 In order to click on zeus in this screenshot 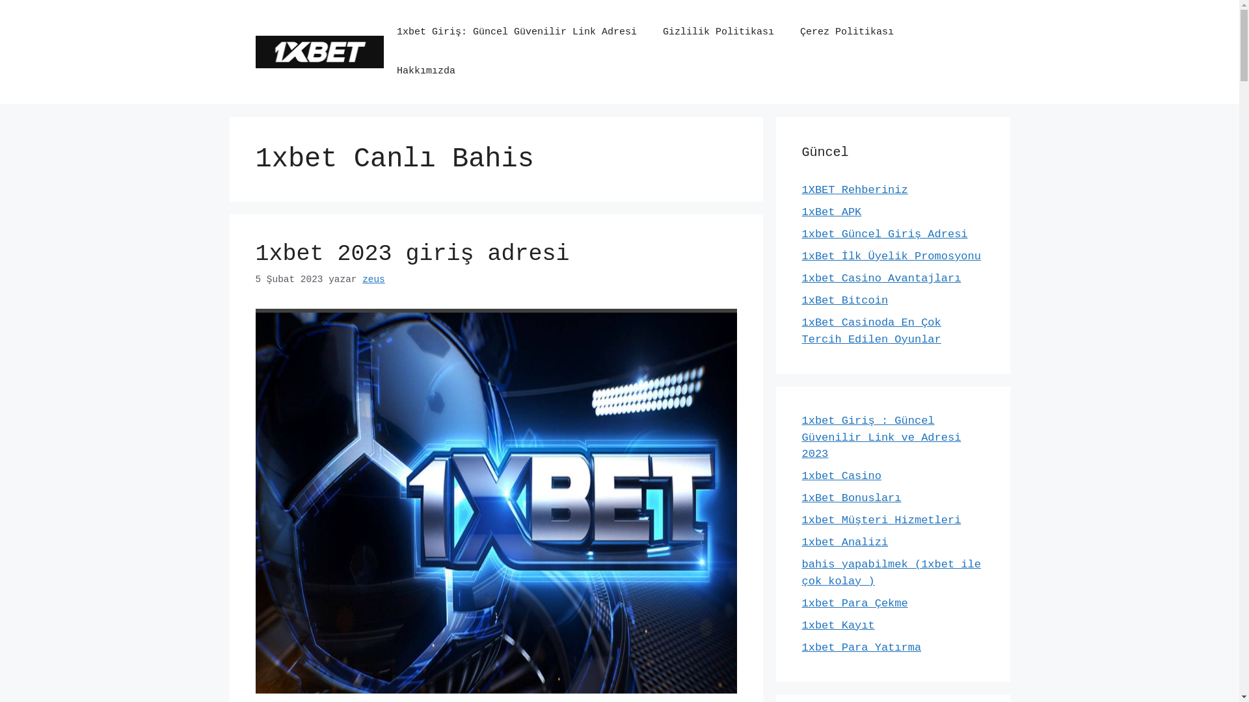, I will do `click(373, 279)`.